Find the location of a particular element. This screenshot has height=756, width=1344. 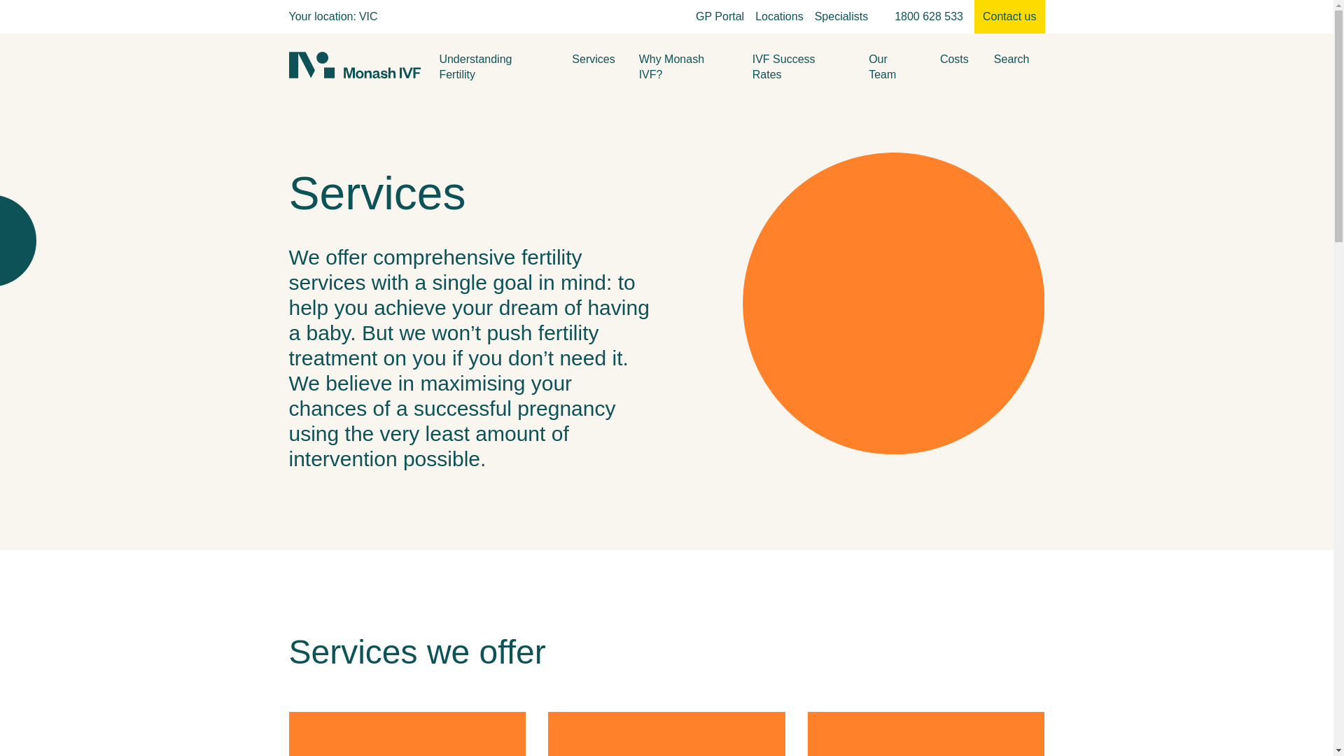

Locations is located at coordinates (780, 17).